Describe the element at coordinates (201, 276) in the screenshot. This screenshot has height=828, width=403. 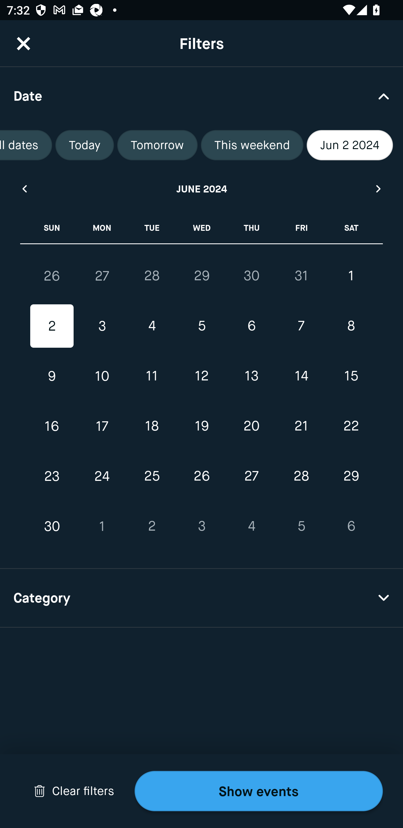
I see `29` at that location.